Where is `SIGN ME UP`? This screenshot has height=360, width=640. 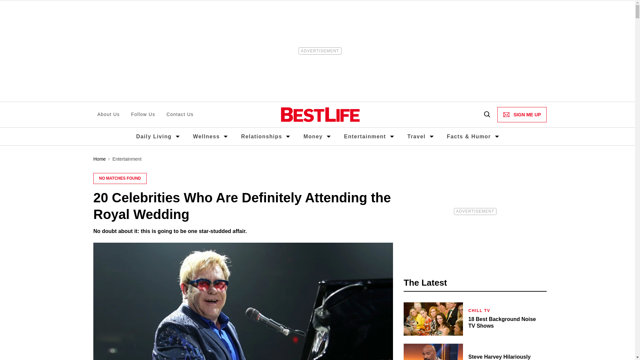 SIGN ME UP is located at coordinates (522, 115).